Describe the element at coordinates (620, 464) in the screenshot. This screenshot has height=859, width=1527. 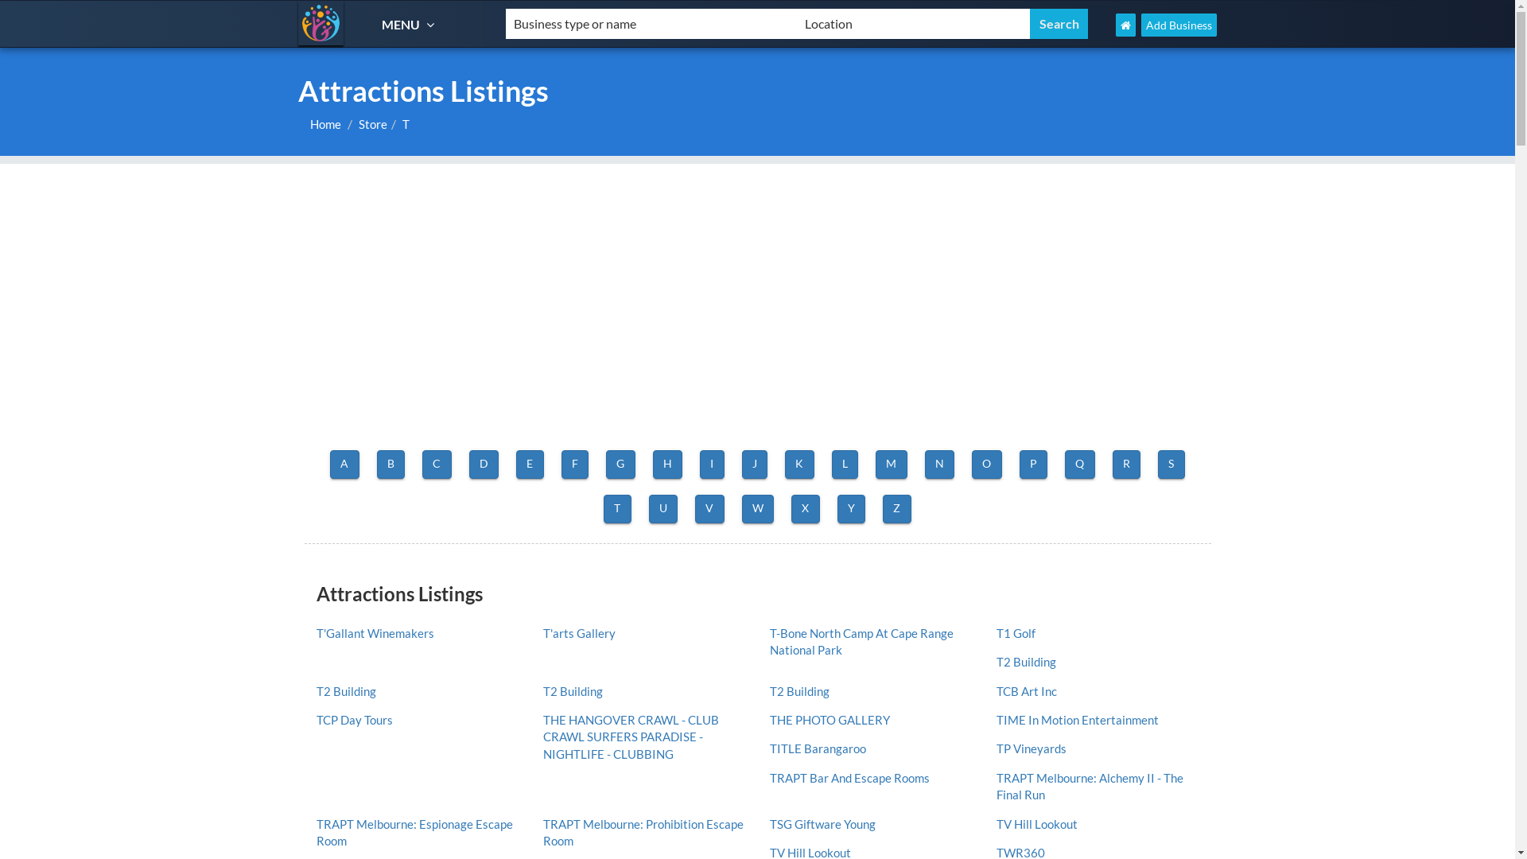
I see `G` at that location.